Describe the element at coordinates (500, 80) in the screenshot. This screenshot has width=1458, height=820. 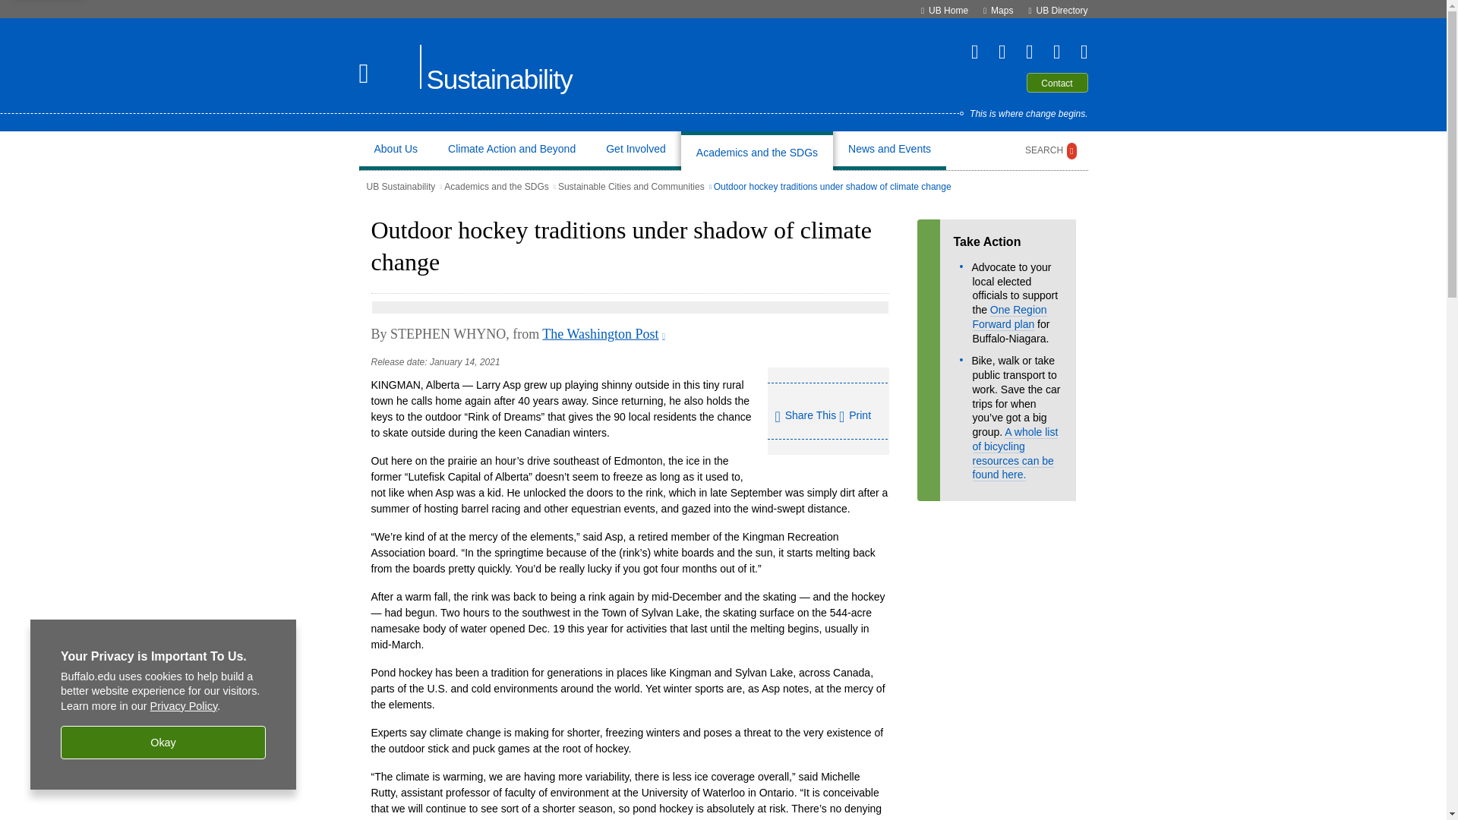
I see `Sustainability` at that location.